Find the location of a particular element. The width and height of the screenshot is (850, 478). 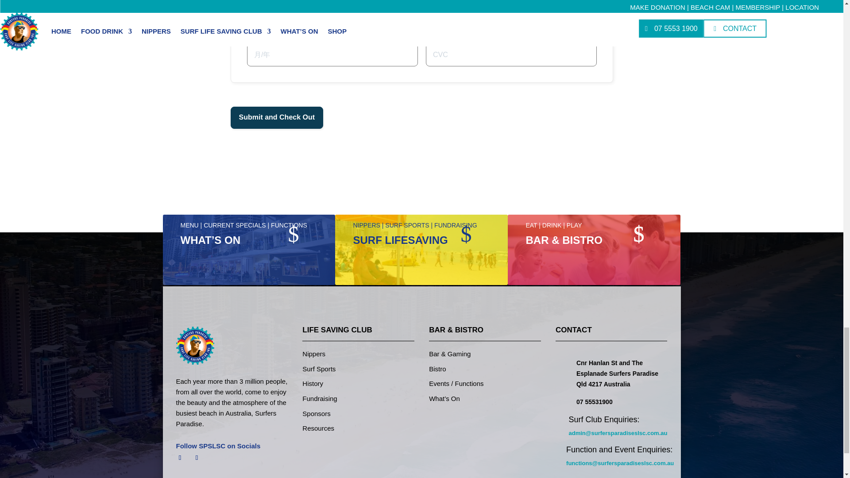

Secure payment input frame is located at coordinates (511, 54).